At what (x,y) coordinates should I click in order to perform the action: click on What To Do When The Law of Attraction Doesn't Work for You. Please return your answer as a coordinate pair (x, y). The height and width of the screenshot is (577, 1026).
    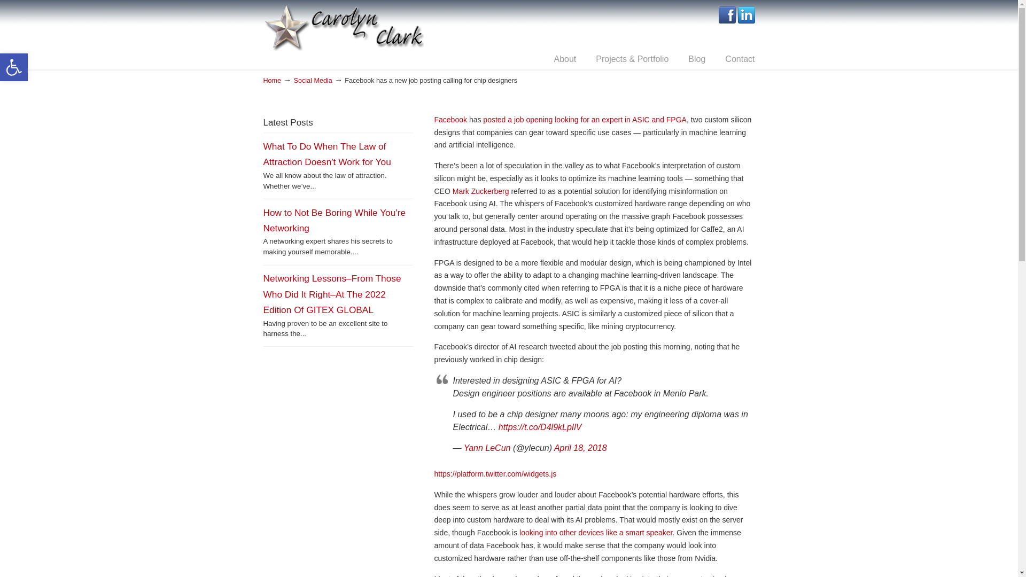
    Looking at the image, I should click on (327, 154).